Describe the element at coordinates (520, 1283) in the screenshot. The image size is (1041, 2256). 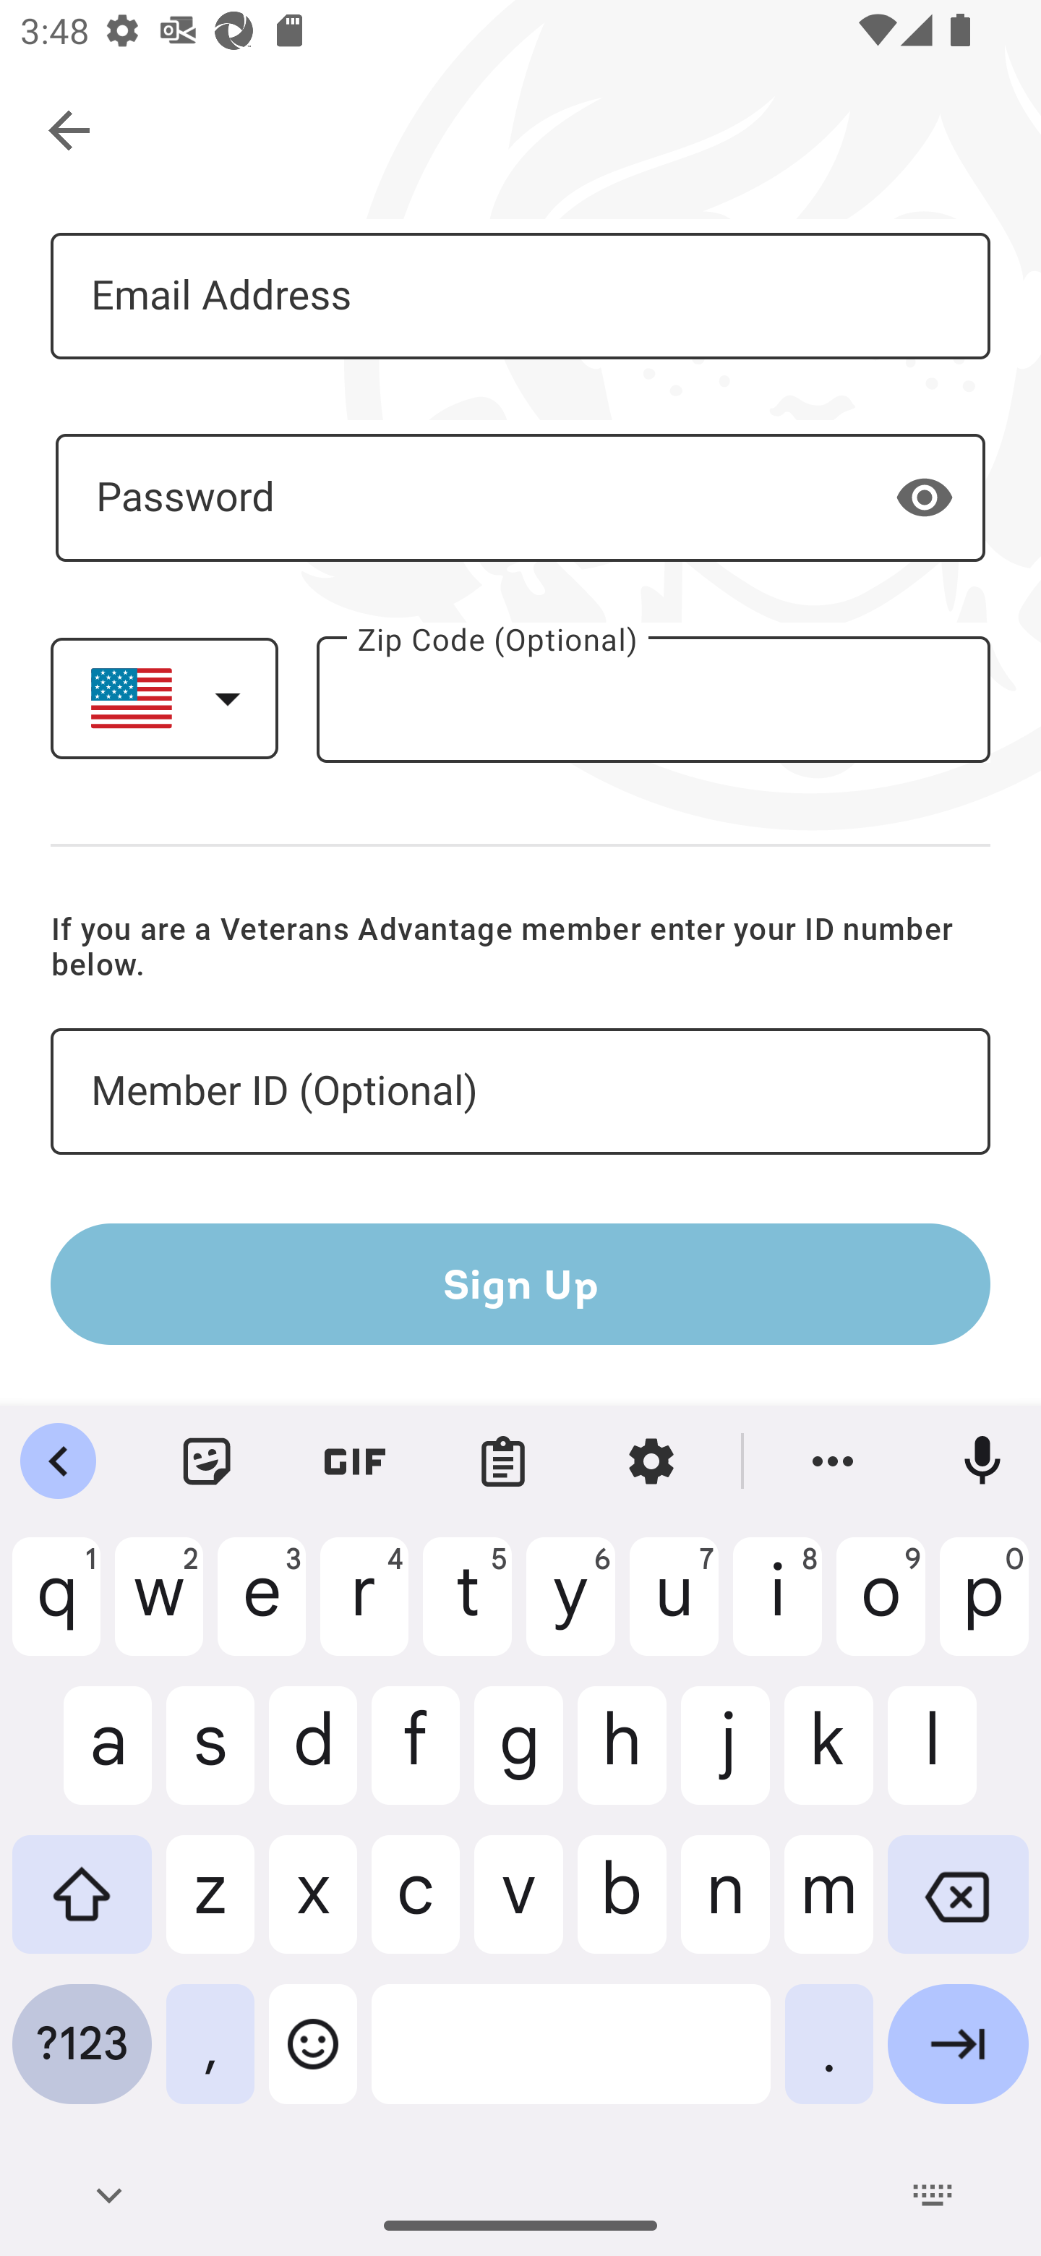
I see `Sign Up` at that location.